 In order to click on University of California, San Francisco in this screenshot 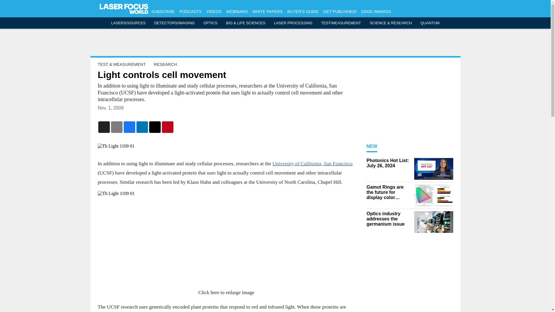, I will do `click(312, 164)`.